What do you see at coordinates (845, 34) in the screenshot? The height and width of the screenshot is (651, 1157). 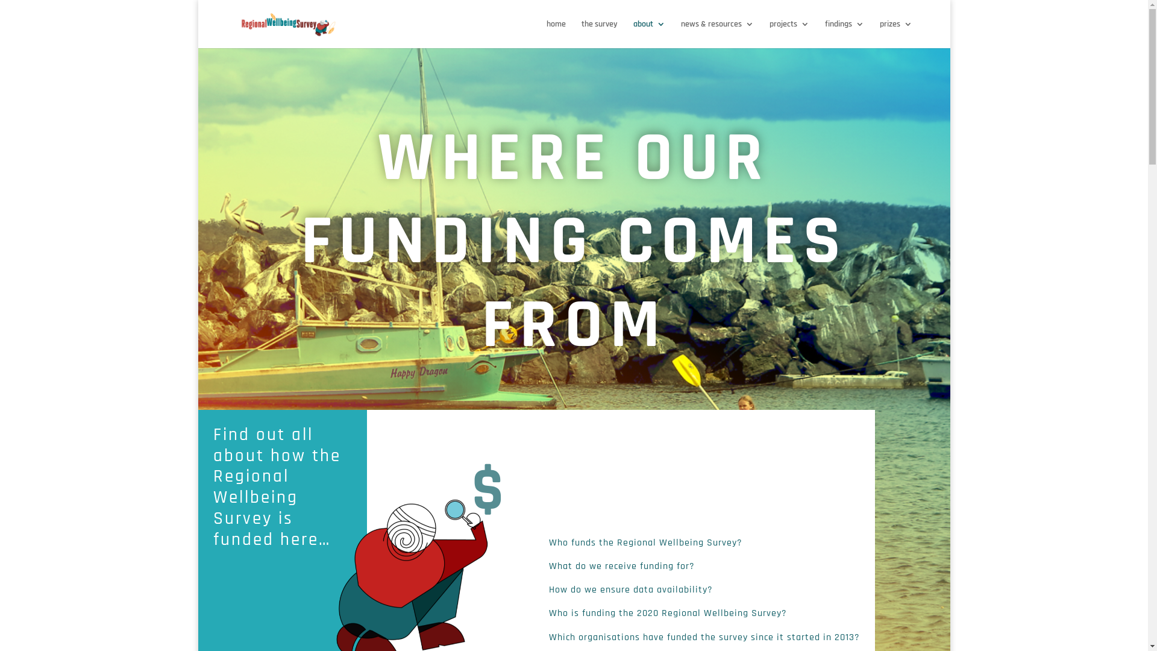 I see `findings` at bounding box center [845, 34].